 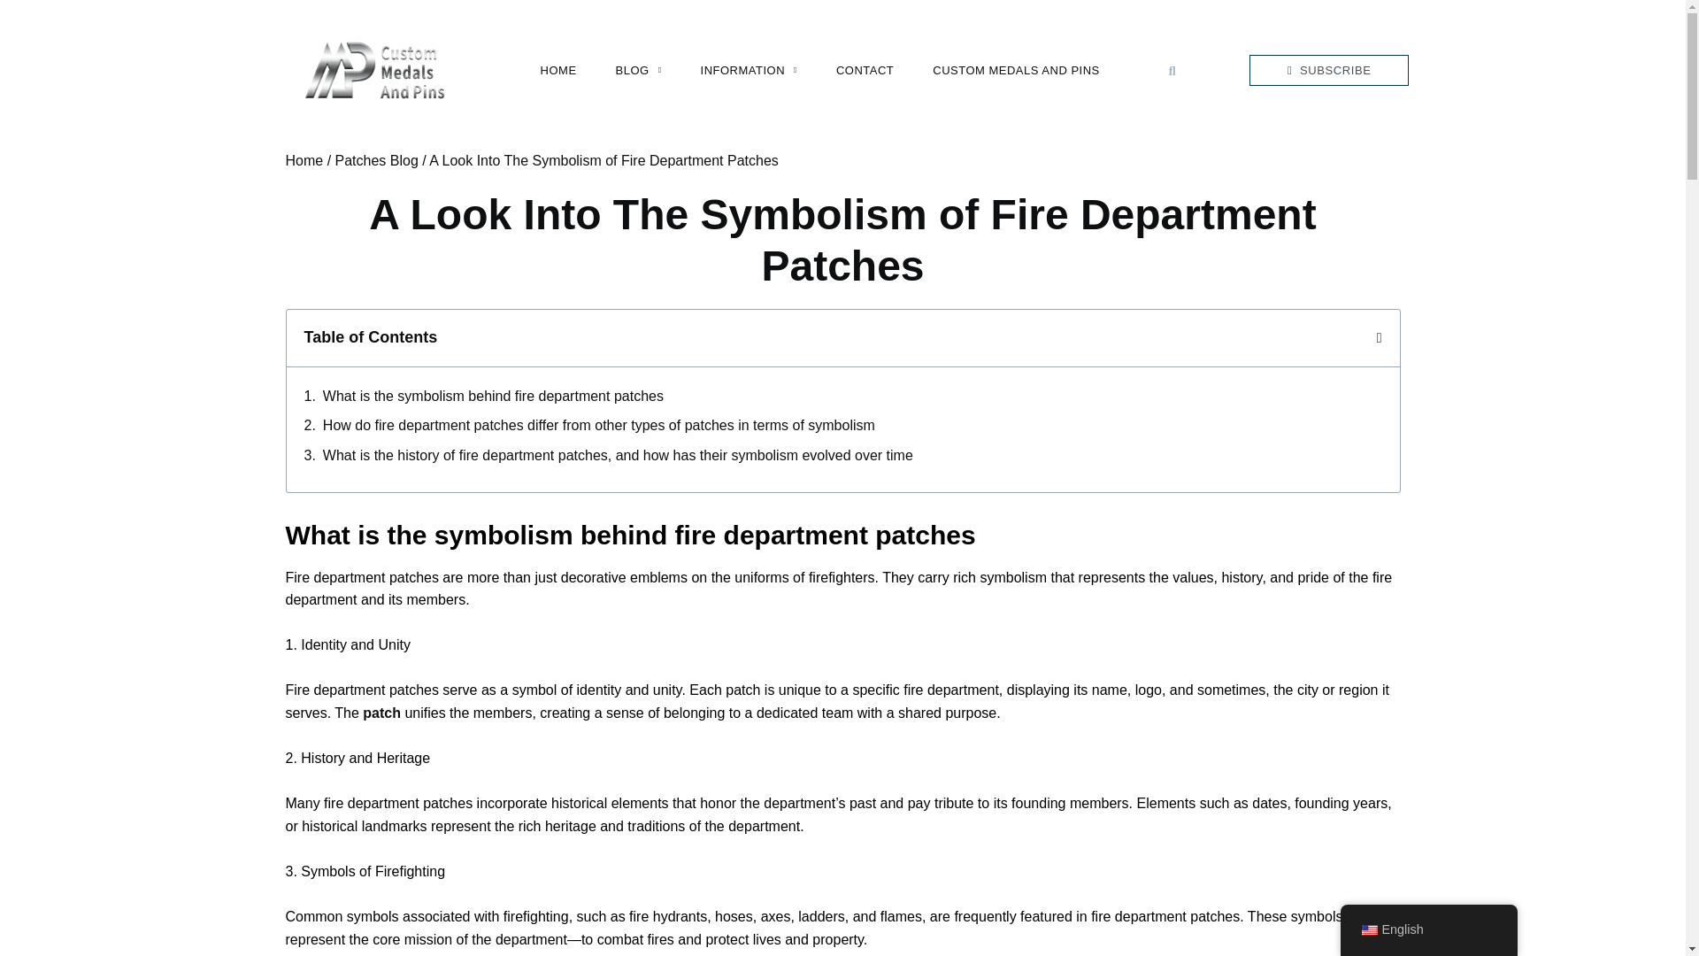 I want to click on CONTACT, so click(x=865, y=70).